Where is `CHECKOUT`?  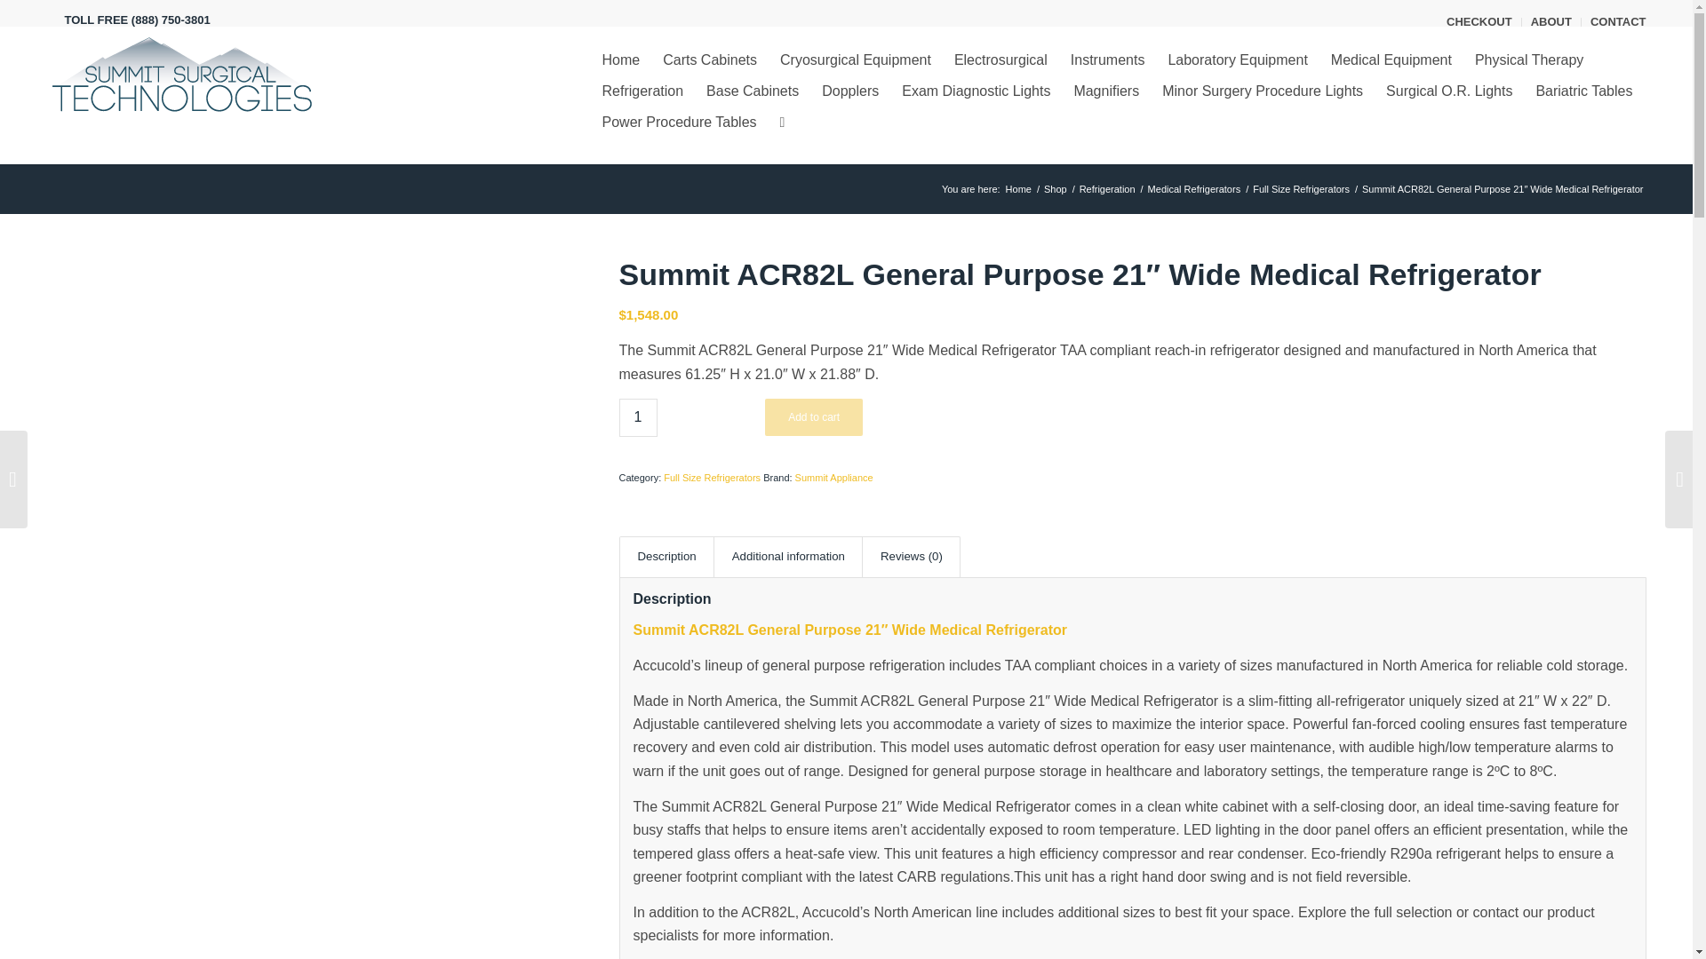
CHECKOUT is located at coordinates (1479, 21).